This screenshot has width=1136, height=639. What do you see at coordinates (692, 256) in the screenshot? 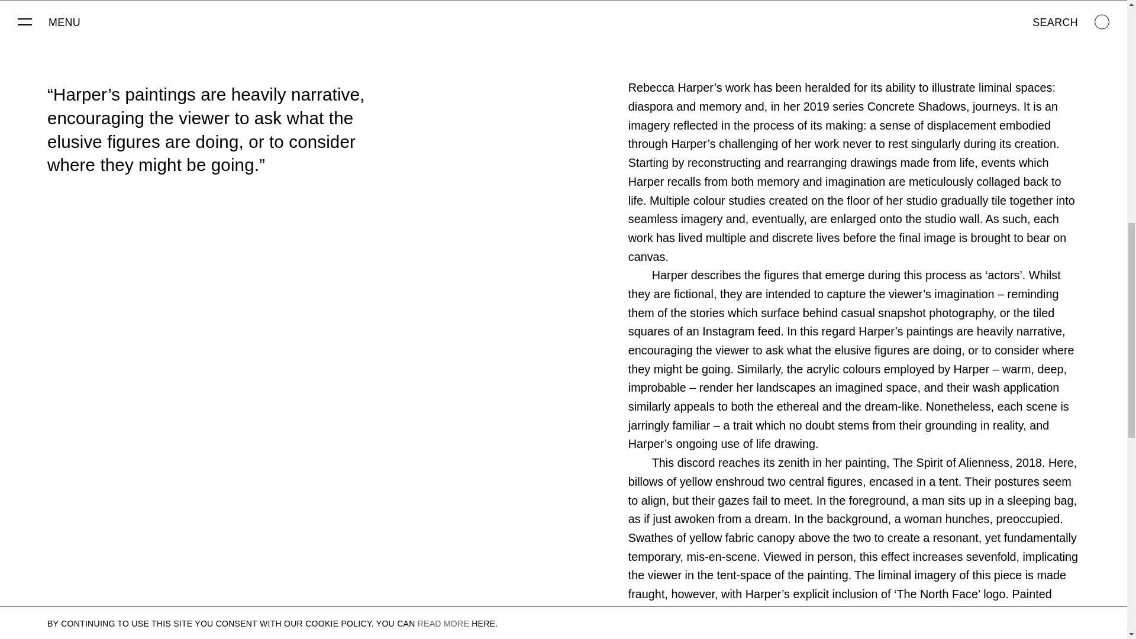
I see `Submit Enquiry` at bounding box center [692, 256].